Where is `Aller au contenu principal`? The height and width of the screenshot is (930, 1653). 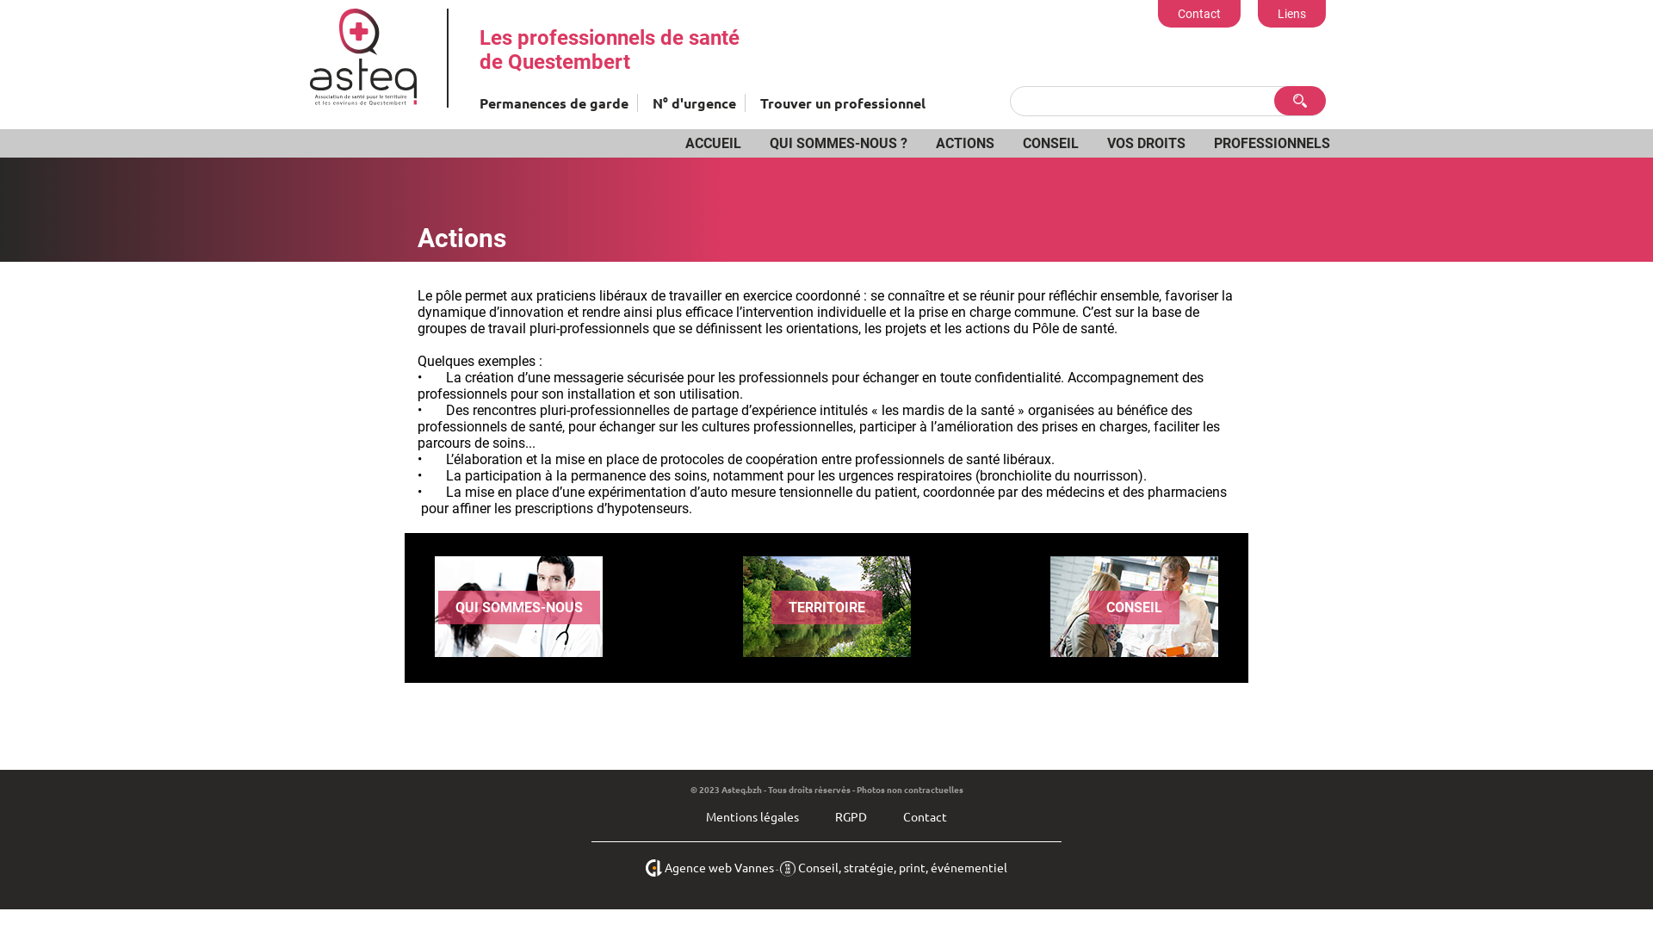
Aller au contenu principal is located at coordinates (67, 0).